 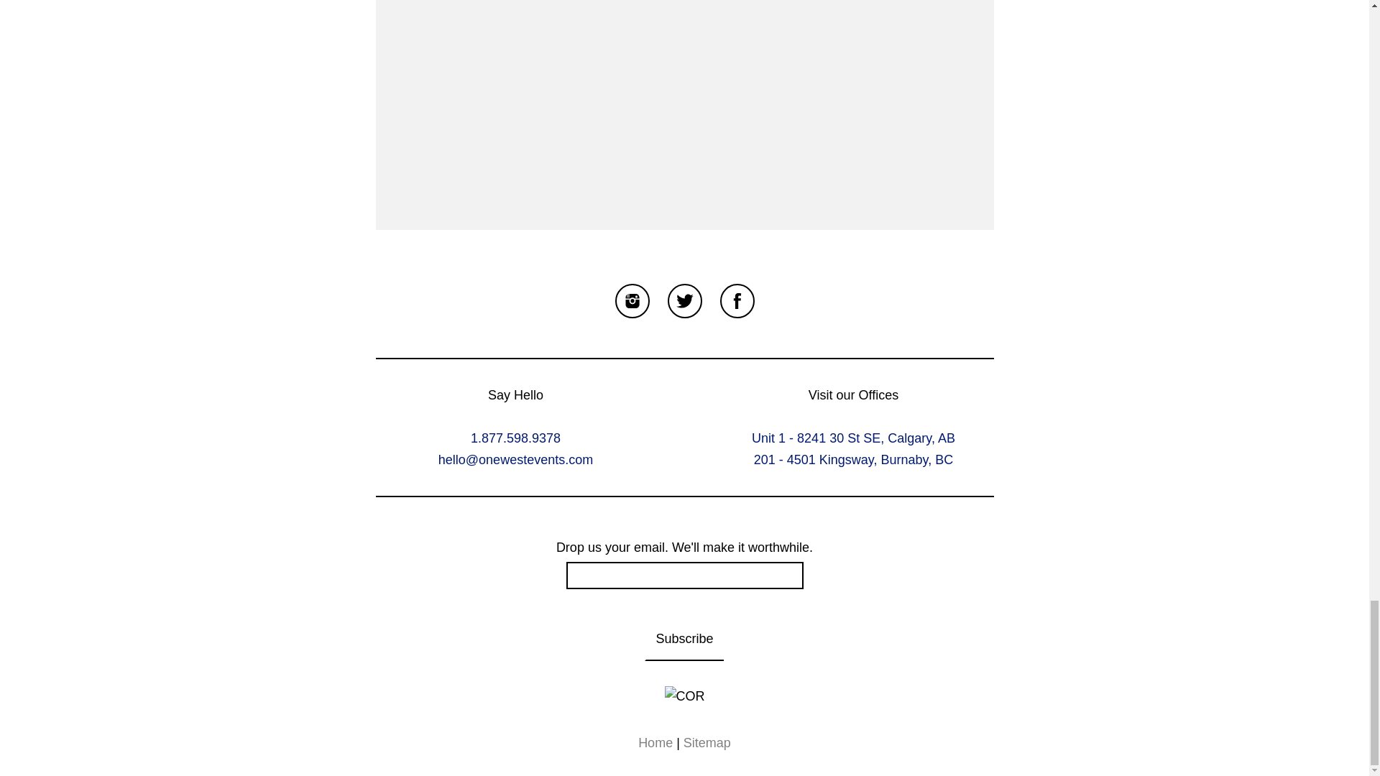 I want to click on Unit 1 - 8241 30 St SE, Calgary, AB, so click(x=853, y=438).